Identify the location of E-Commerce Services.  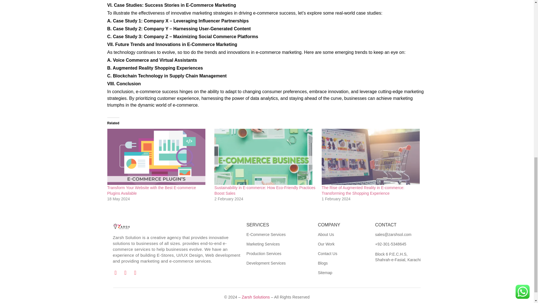
(266, 235).